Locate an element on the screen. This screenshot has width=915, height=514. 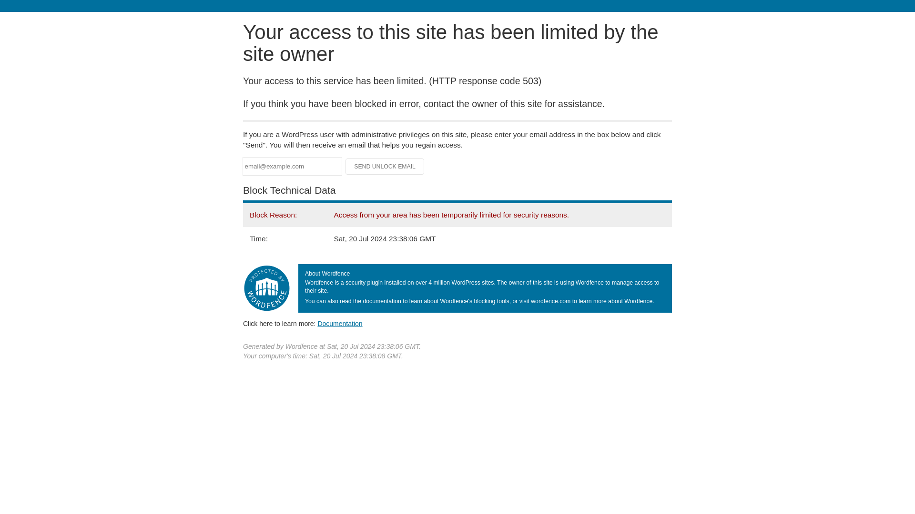
Send Unlock Email is located at coordinates (385, 167).